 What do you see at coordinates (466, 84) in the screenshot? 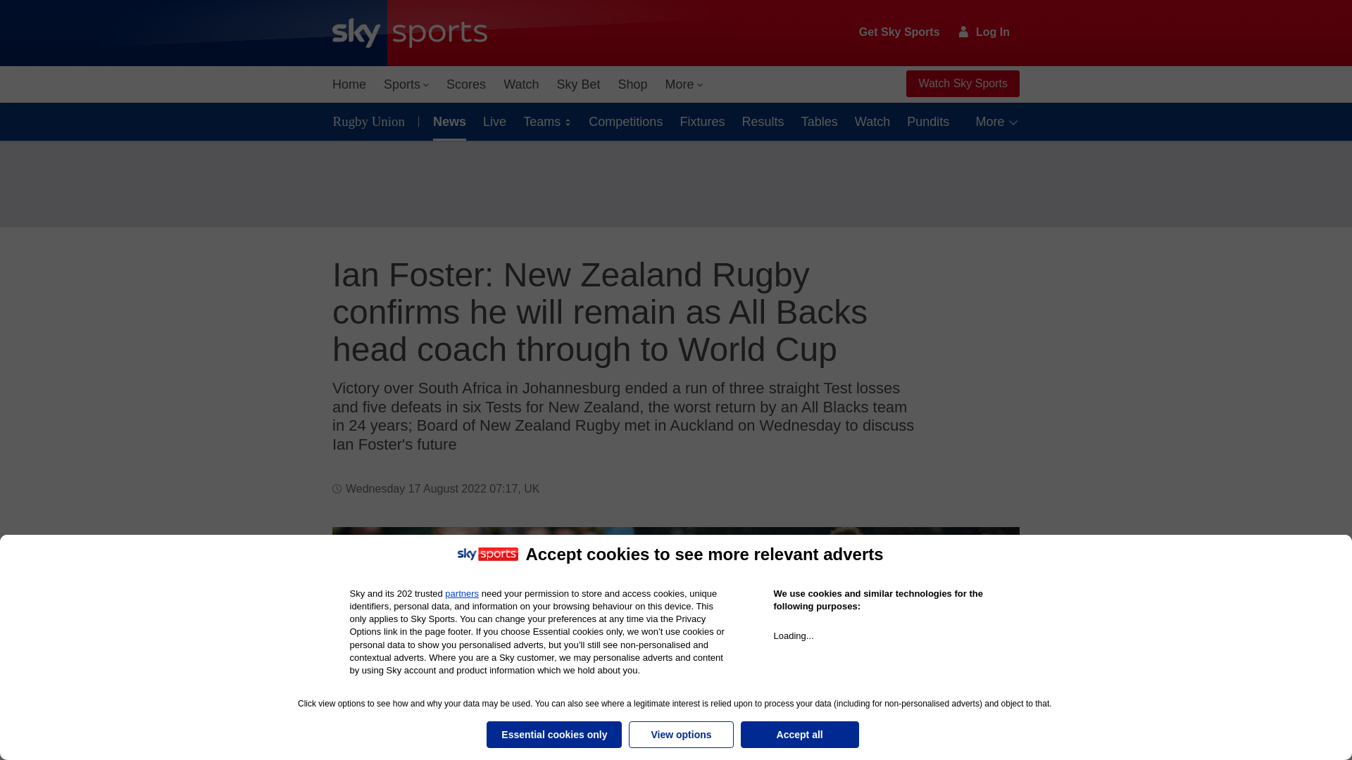
I see `Scores` at bounding box center [466, 84].